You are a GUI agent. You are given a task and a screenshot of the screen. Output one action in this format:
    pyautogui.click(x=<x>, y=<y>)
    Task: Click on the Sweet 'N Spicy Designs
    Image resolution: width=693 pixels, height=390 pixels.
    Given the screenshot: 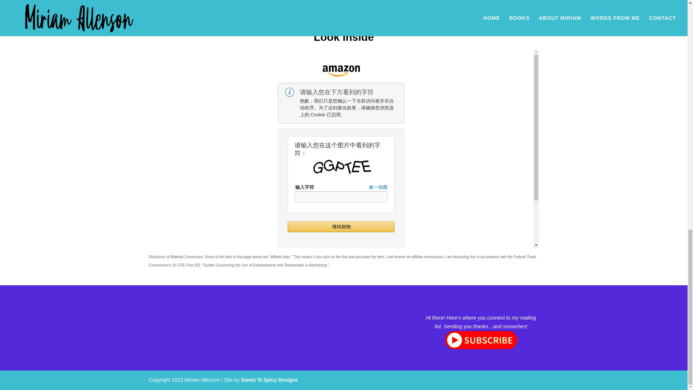 What is the action you would take?
    pyautogui.click(x=269, y=380)
    